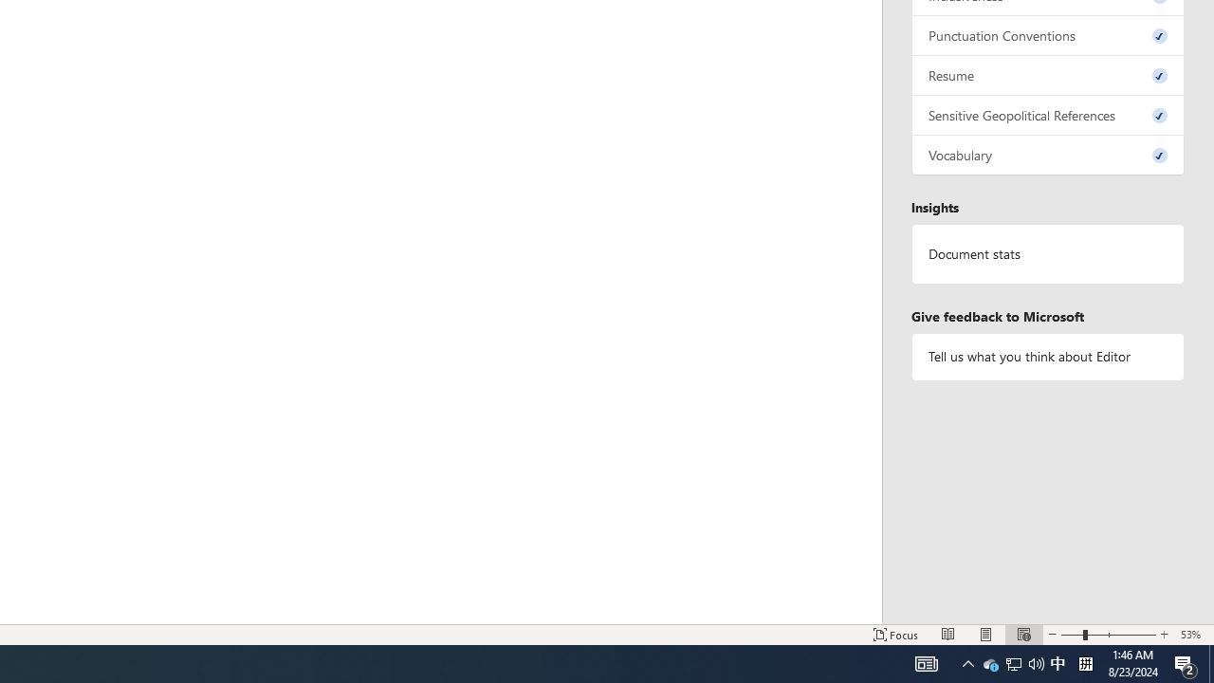  Describe the element at coordinates (1048, 76) in the screenshot. I see `Resume, 0 issues. Press space or enter to review items.` at that location.